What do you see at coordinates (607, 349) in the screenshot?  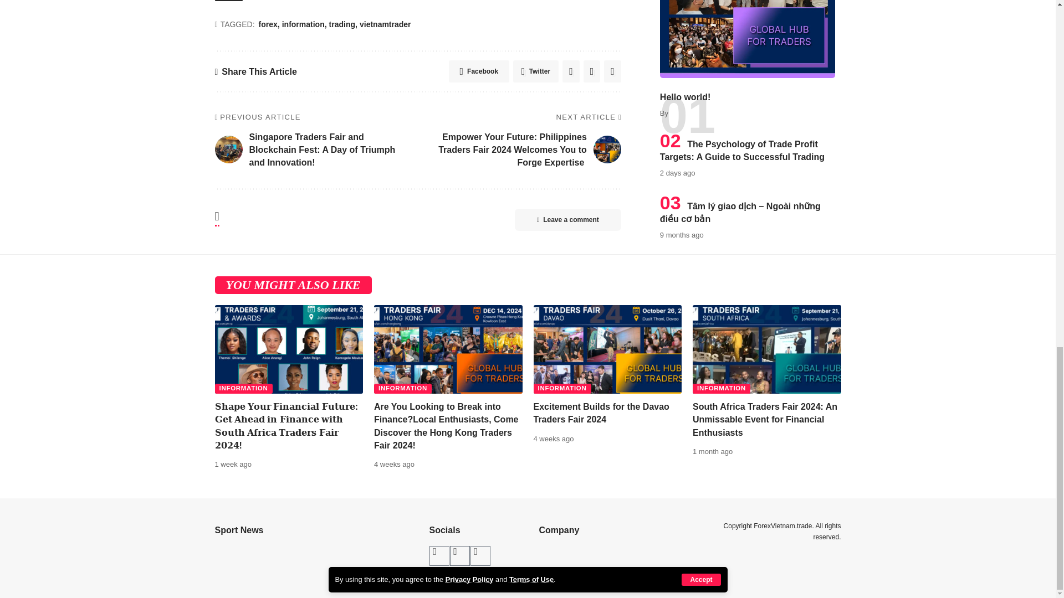 I see `Excitement Builds for the Davao Traders Fair 2024` at bounding box center [607, 349].